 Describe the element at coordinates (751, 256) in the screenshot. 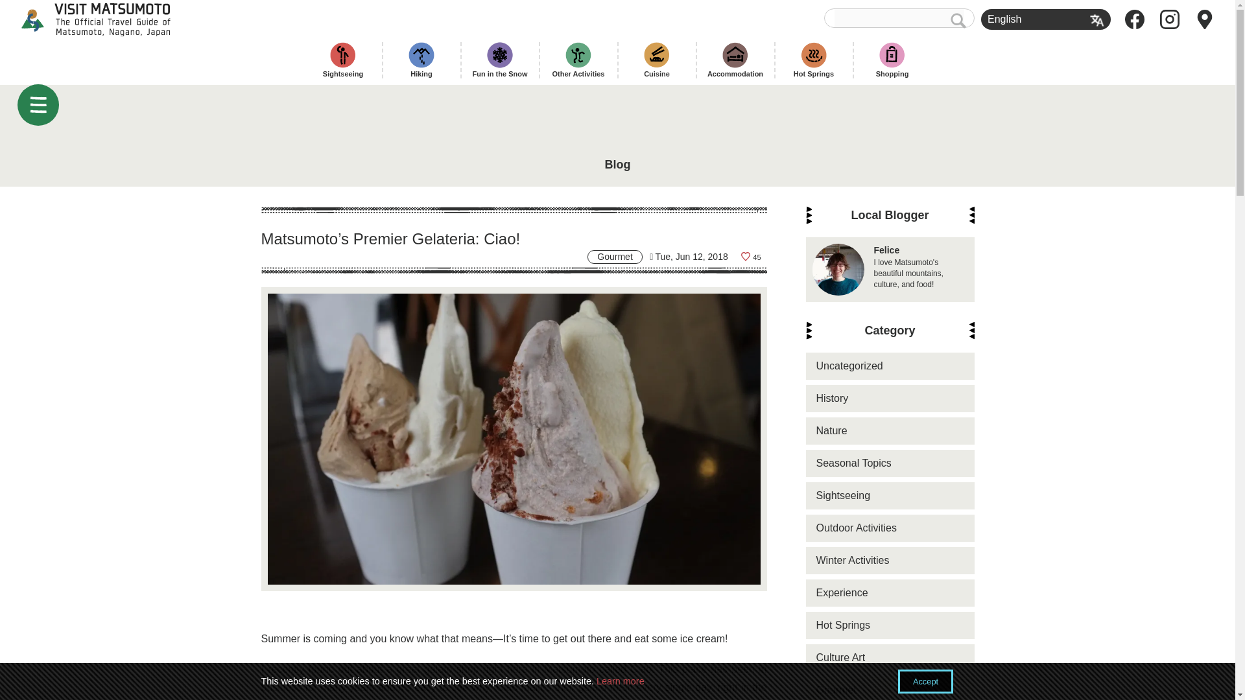

I see `Like` at that location.